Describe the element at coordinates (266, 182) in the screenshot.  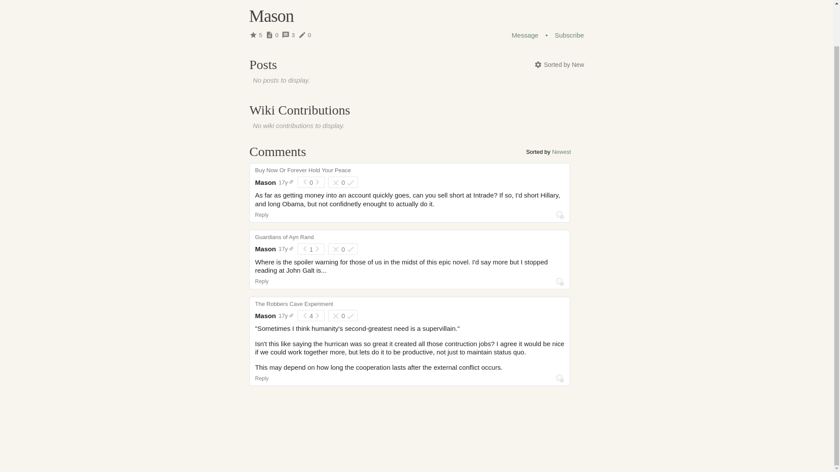
I see `Mason` at that location.